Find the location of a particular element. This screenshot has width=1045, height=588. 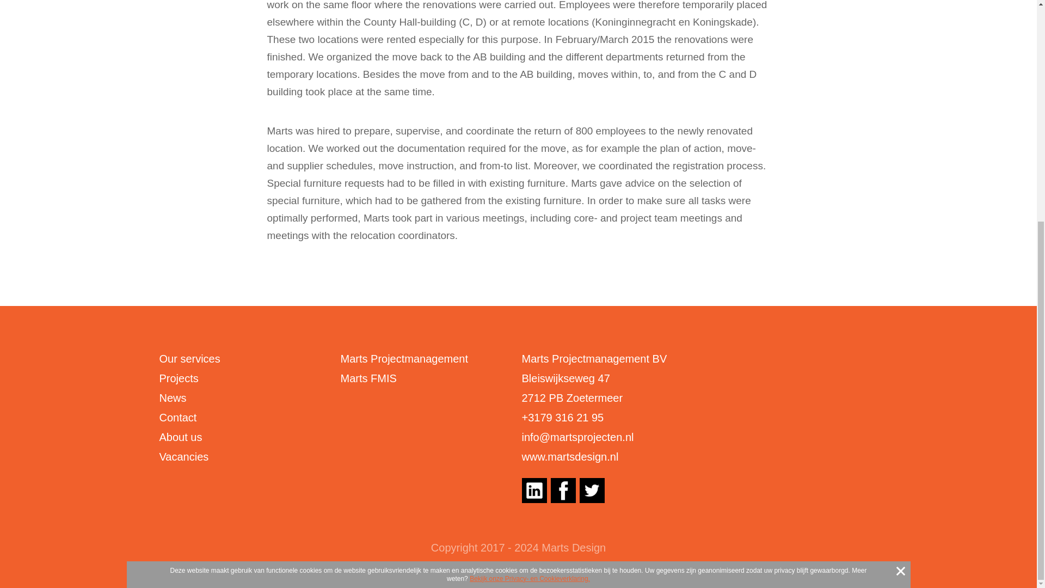

Bekijk onze Privacy- en Cookieverklaring. is located at coordinates (530, 228).